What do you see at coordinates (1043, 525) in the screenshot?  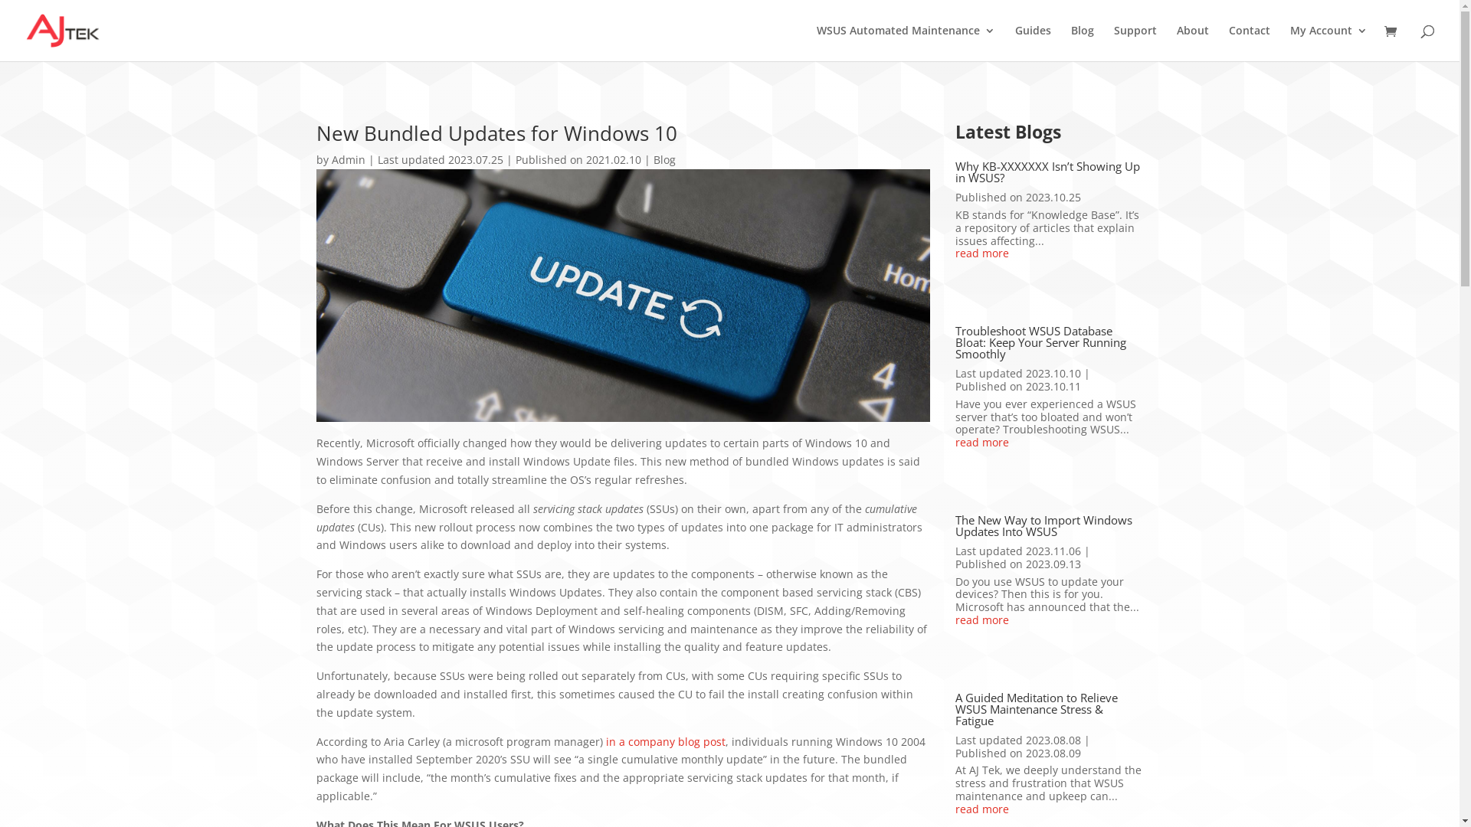 I see `The New Way to Import Windows Updates Into WSUS` at bounding box center [1043, 525].